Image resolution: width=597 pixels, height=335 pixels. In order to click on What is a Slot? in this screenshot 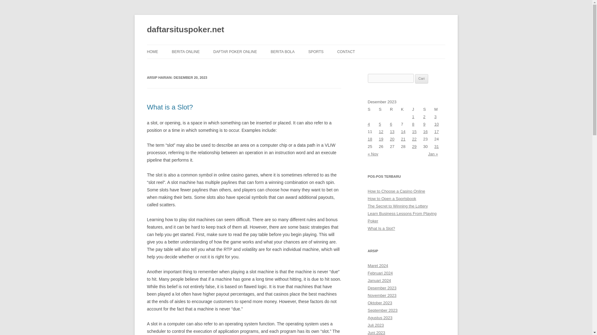, I will do `click(170, 107)`.